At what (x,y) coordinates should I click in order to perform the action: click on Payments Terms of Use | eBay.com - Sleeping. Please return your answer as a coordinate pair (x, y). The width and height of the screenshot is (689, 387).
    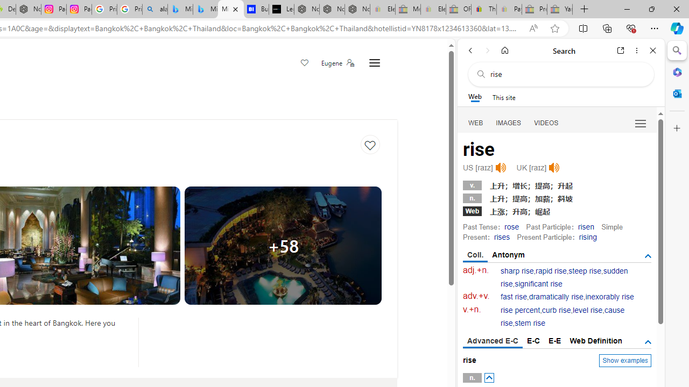
    Looking at the image, I should click on (509, 10).